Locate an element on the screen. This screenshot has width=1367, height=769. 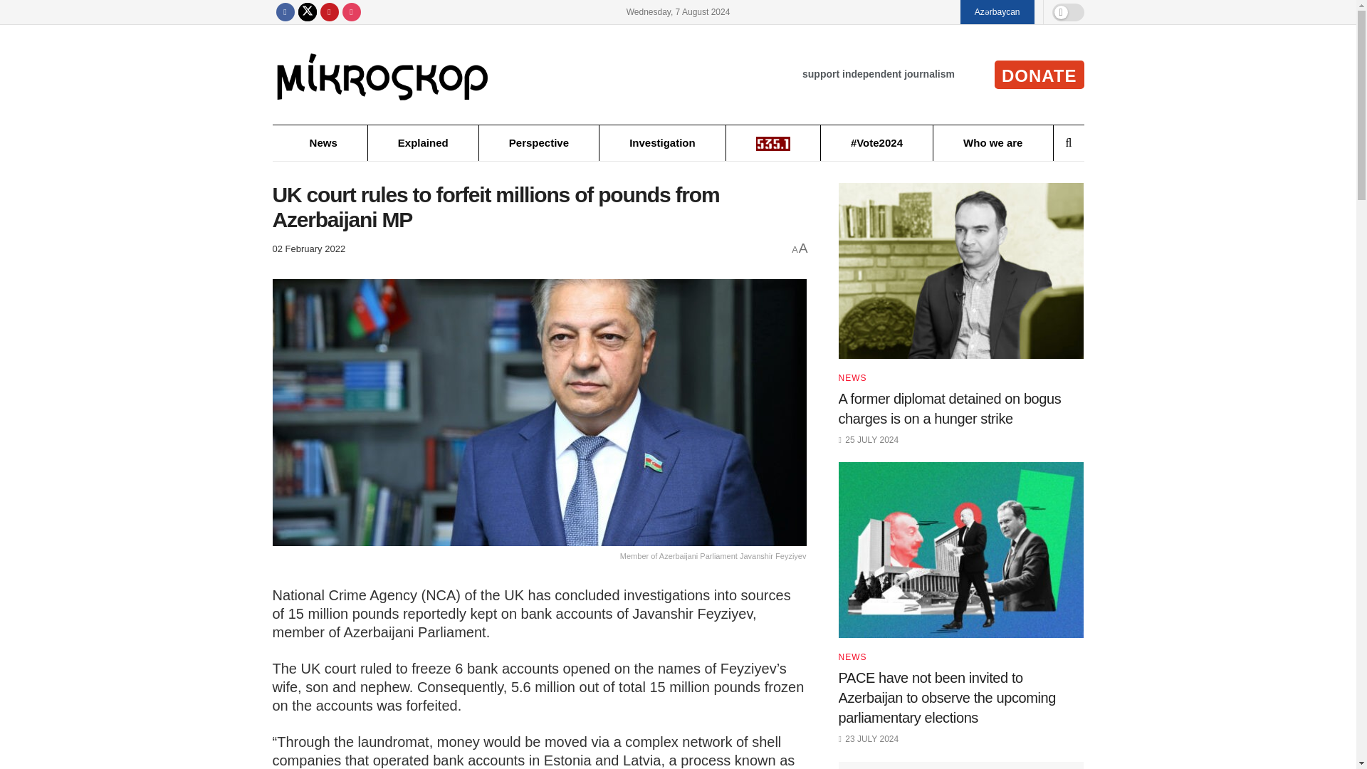
DONATE is located at coordinates (1039, 75).